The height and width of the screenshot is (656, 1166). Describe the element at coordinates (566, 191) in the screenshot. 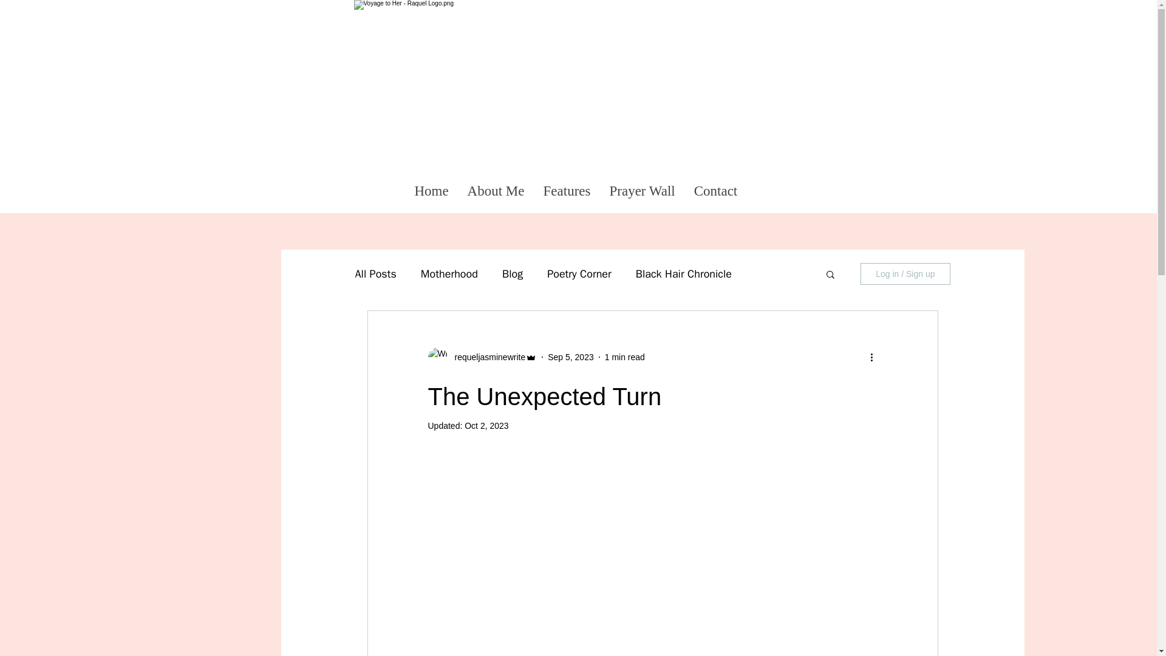

I see `Features` at that location.